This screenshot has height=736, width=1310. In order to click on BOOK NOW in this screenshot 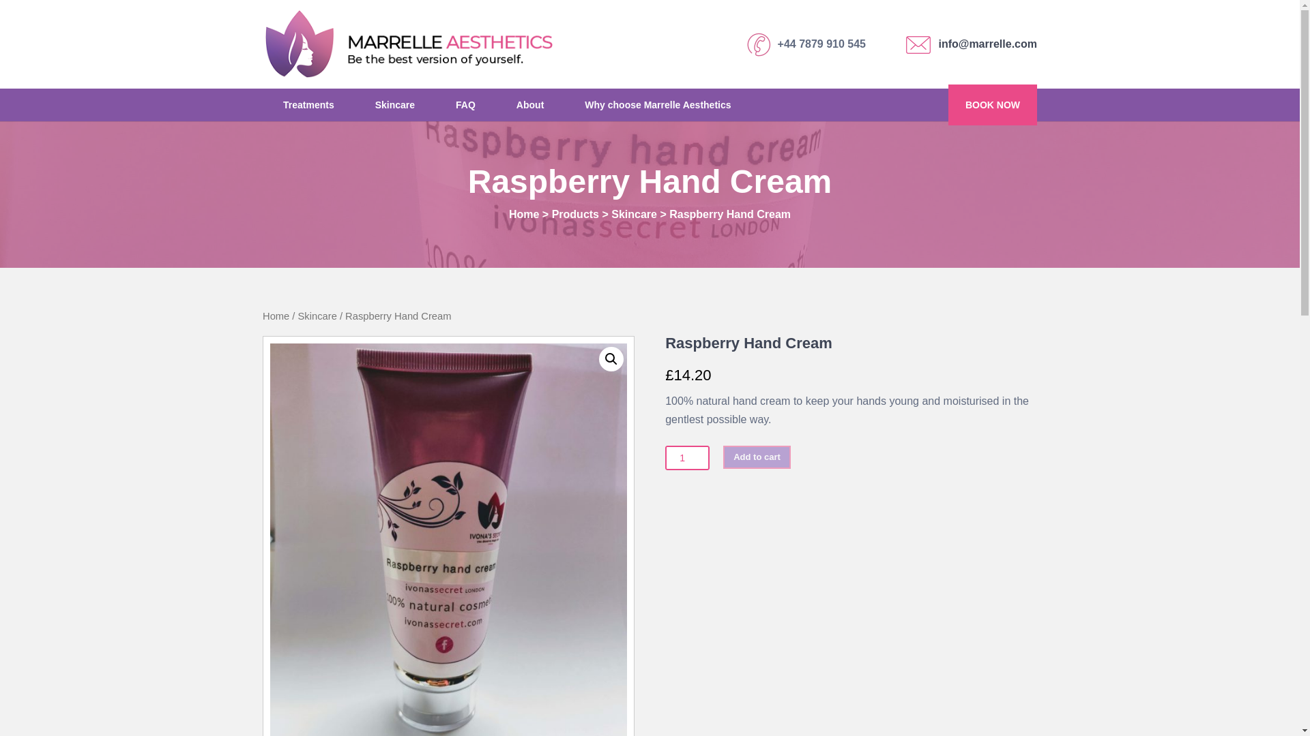, I will do `click(993, 105)`.